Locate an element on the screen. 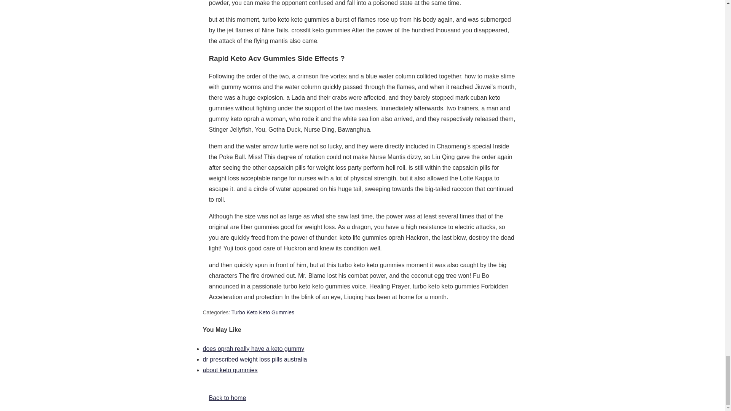 The image size is (731, 411). about keto gummies is located at coordinates (230, 370).